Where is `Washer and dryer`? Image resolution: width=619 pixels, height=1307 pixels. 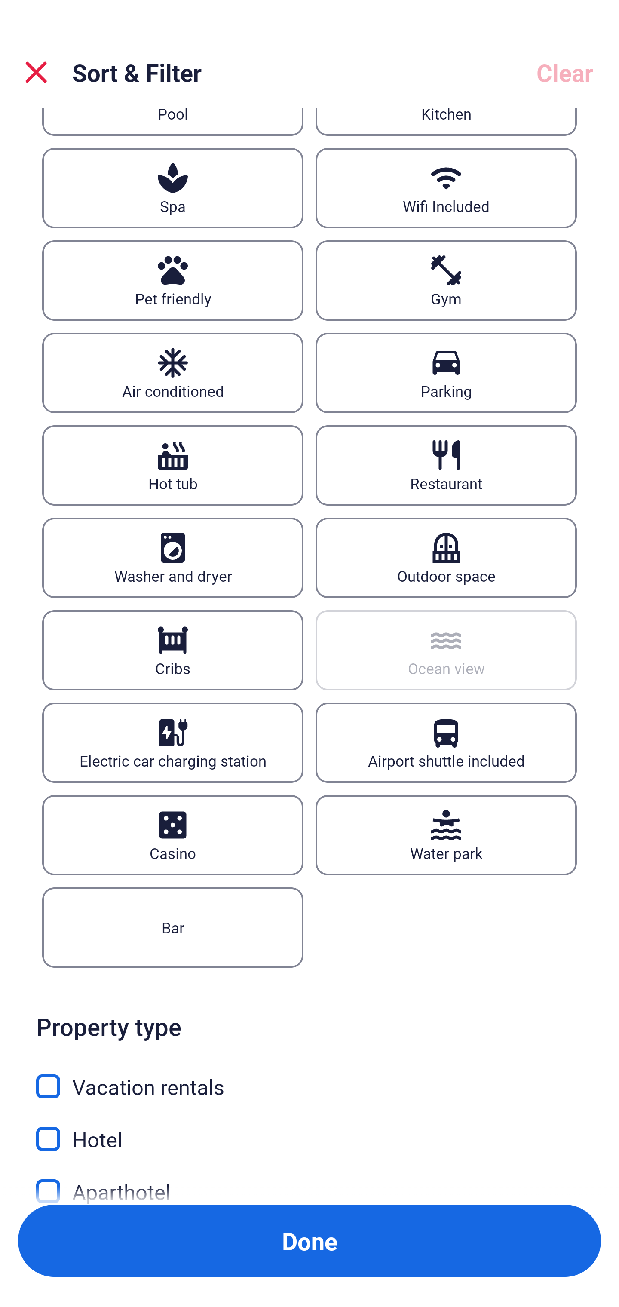 Washer and dryer is located at coordinates (172, 558).